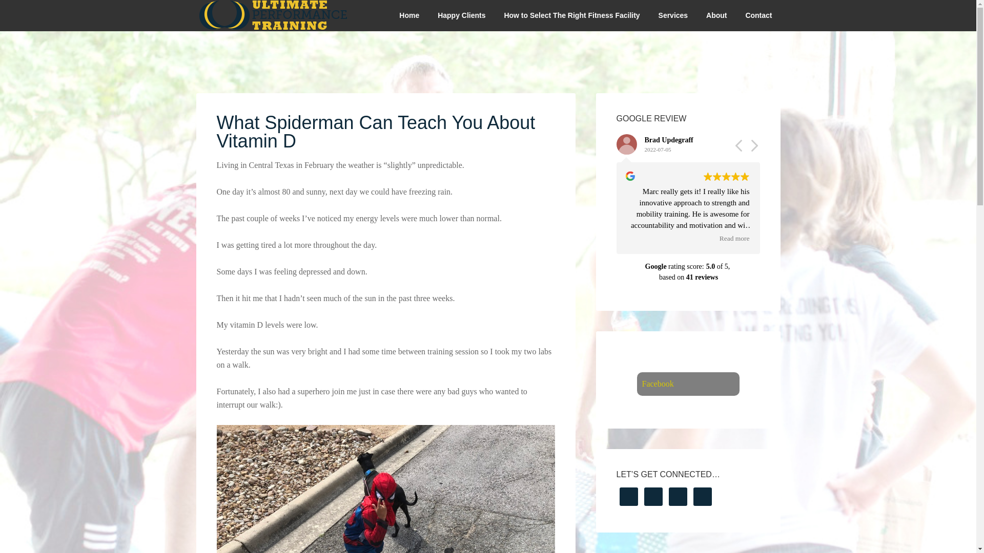 The width and height of the screenshot is (984, 553). Describe the element at coordinates (461, 15) in the screenshot. I see `Happy Clients` at that location.